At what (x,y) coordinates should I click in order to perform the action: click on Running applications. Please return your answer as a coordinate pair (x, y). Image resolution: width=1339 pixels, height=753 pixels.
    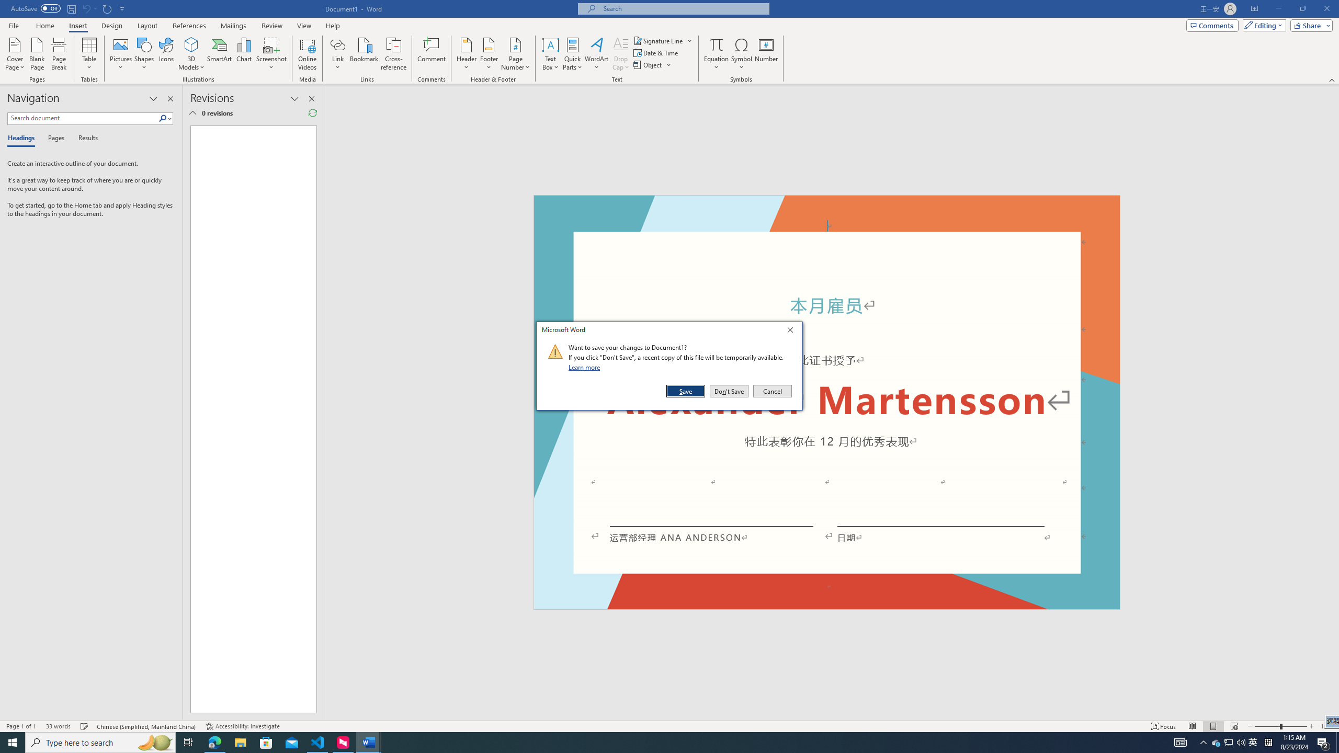
    Looking at the image, I should click on (644, 743).